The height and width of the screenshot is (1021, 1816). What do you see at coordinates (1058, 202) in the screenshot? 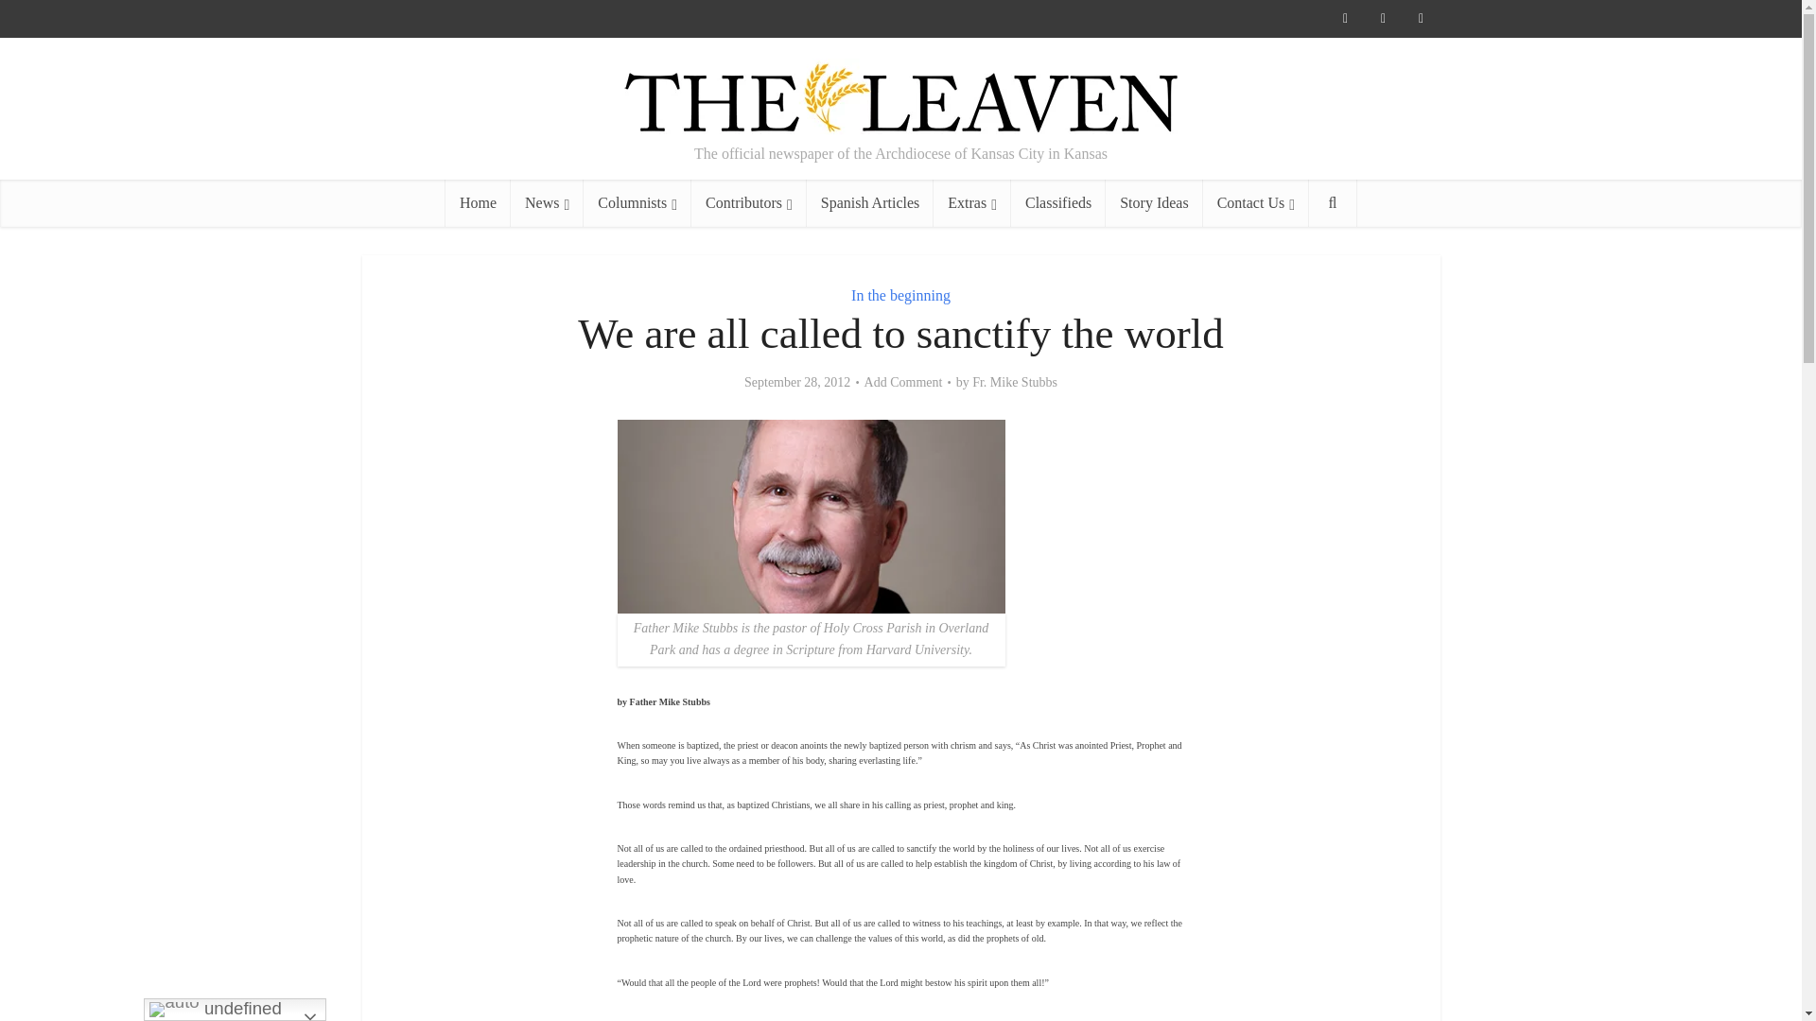
I see `Classifieds` at bounding box center [1058, 202].